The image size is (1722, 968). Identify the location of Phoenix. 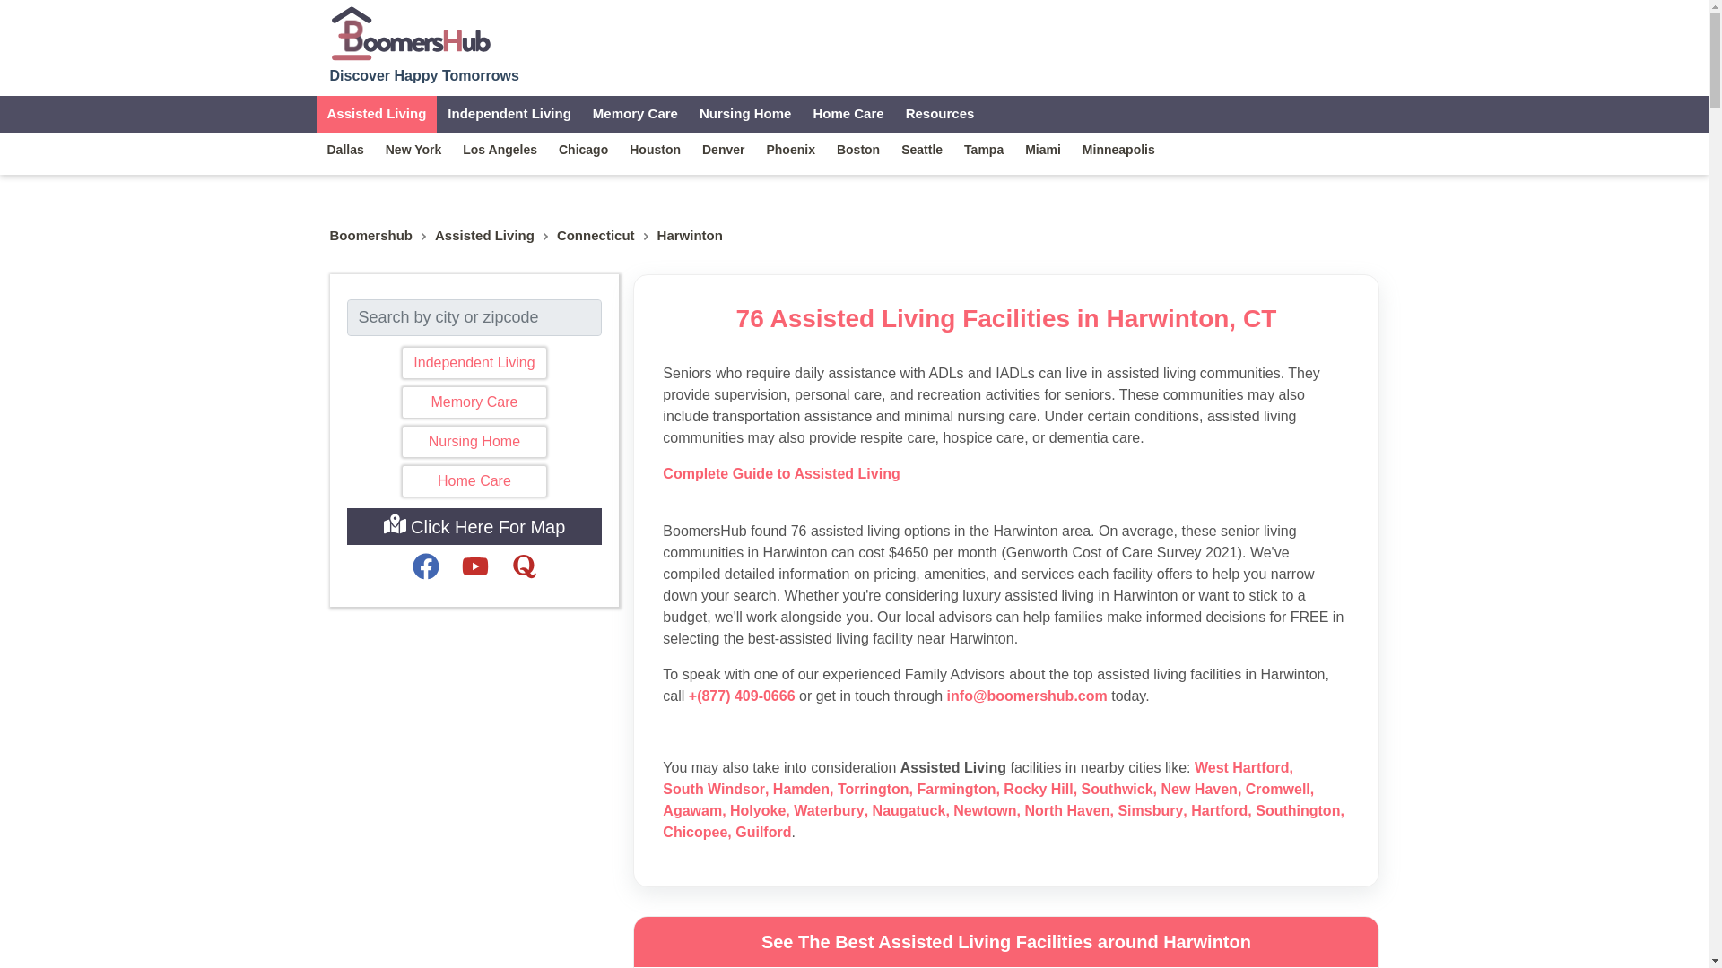
(789, 149).